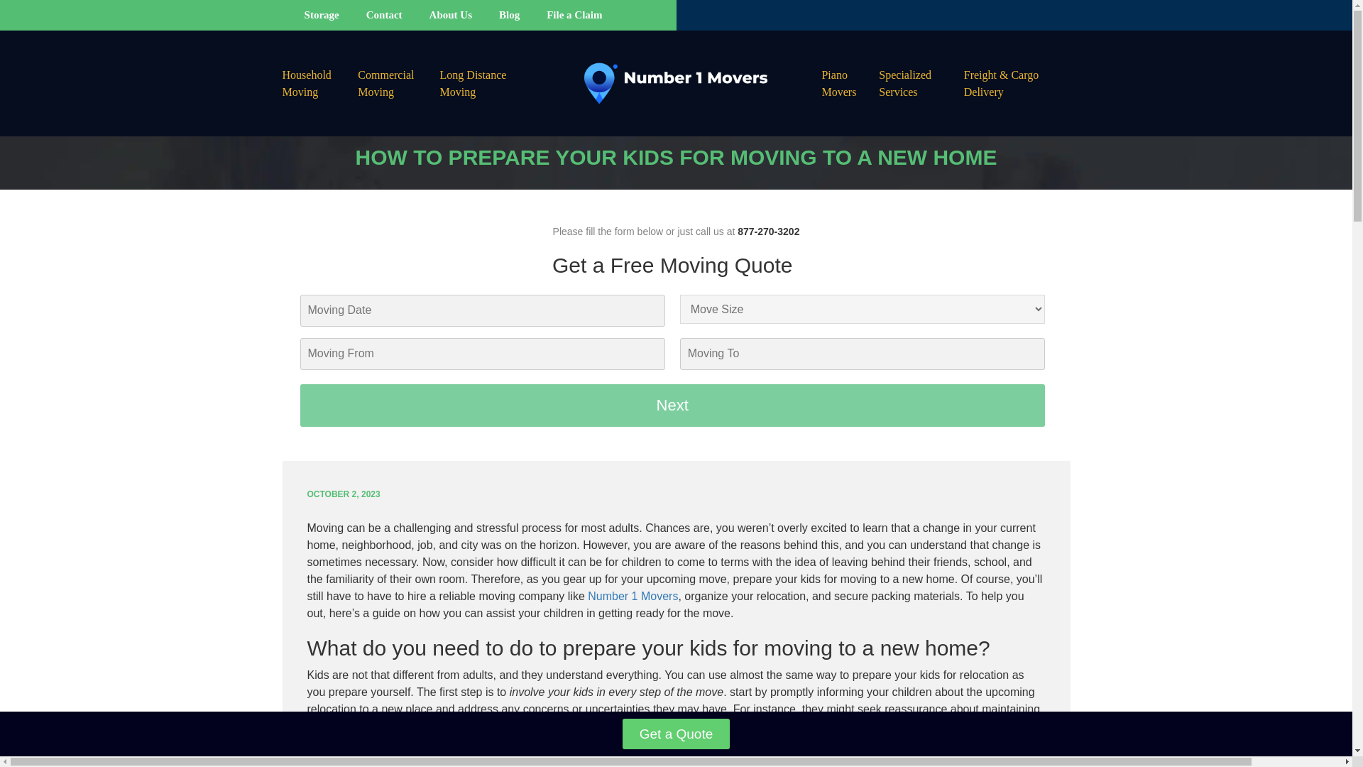 The width and height of the screenshot is (1363, 767). Describe the element at coordinates (486, 83) in the screenshot. I see `Long Distance Moving` at that location.